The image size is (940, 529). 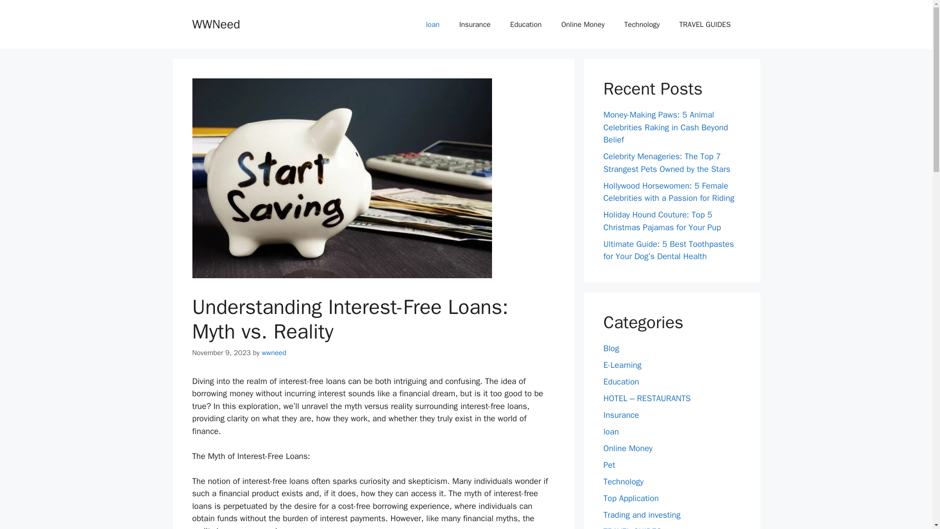 I want to click on Insurance, so click(x=474, y=24).